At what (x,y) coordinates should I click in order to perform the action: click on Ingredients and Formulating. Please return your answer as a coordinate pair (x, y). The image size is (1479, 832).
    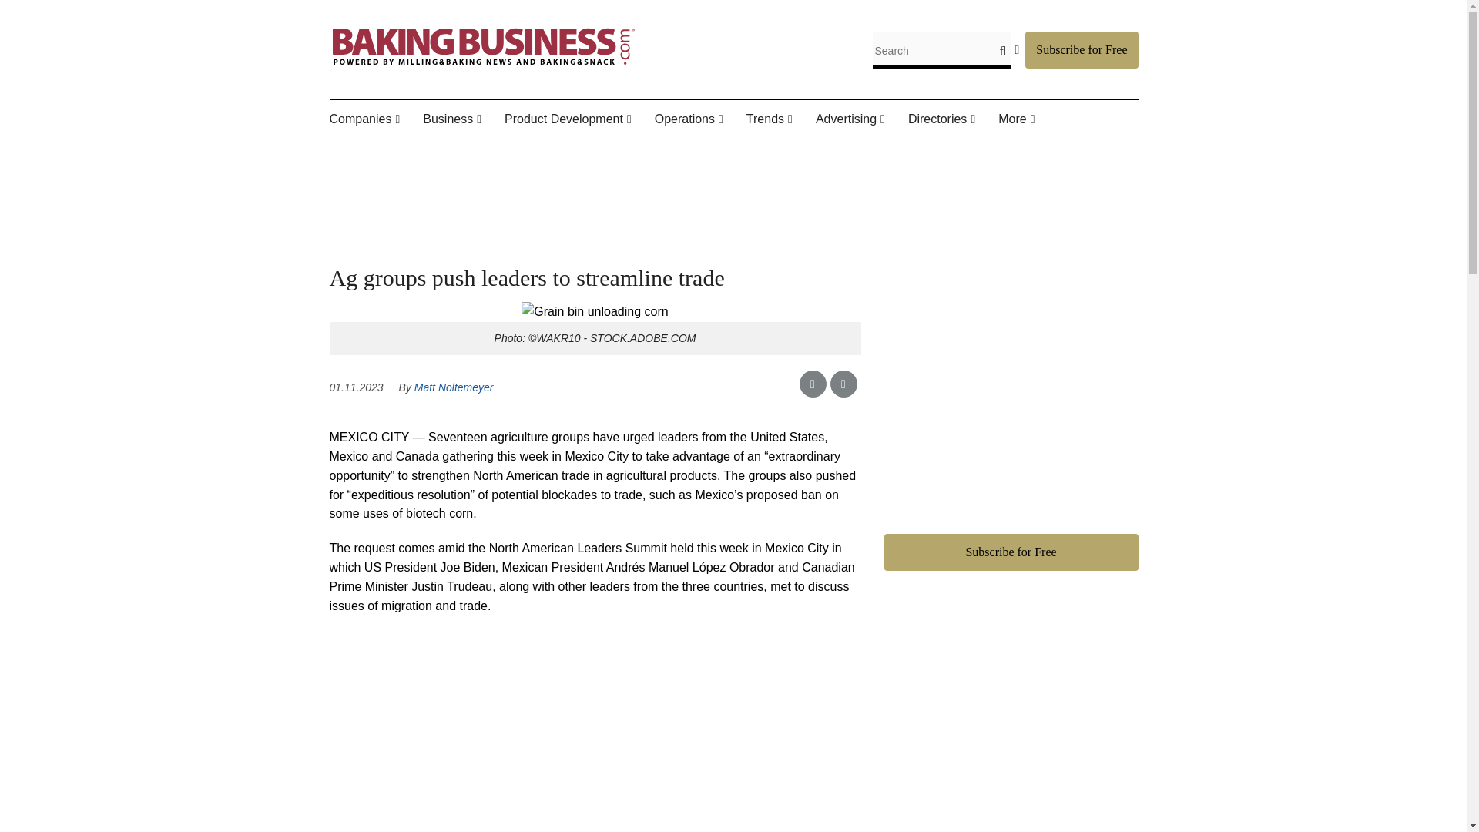
    Looking at the image, I should click on (581, 166).